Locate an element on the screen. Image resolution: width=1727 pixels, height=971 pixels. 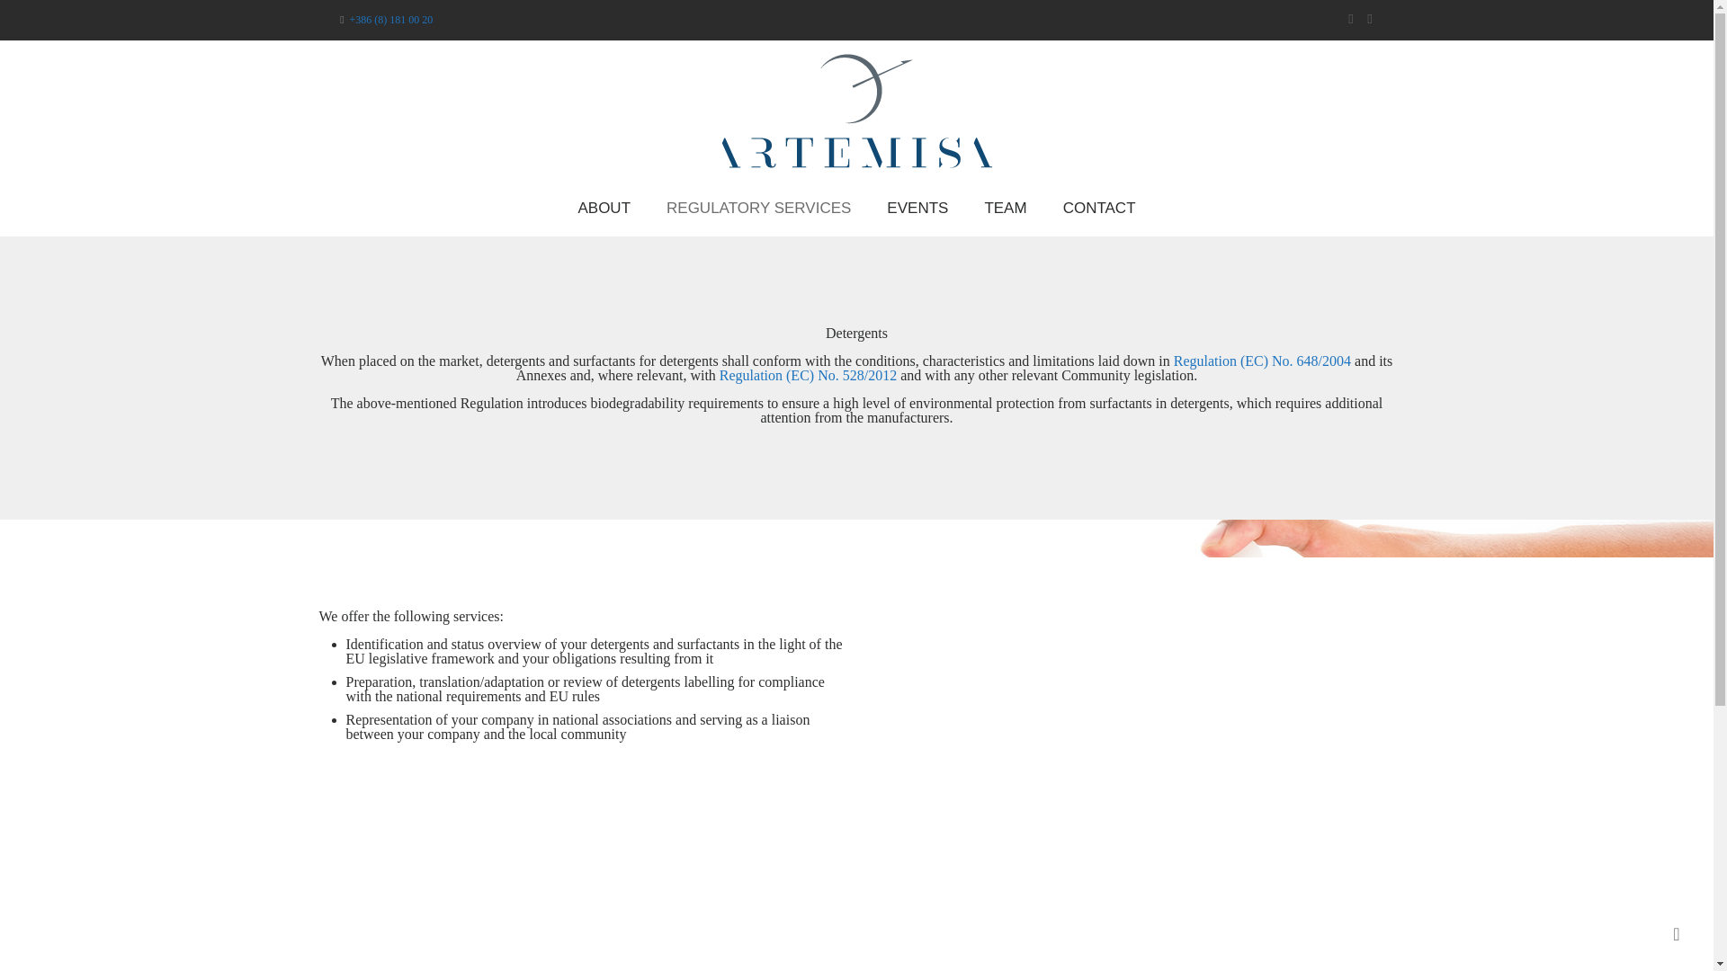
EVENTS is located at coordinates (917, 209).